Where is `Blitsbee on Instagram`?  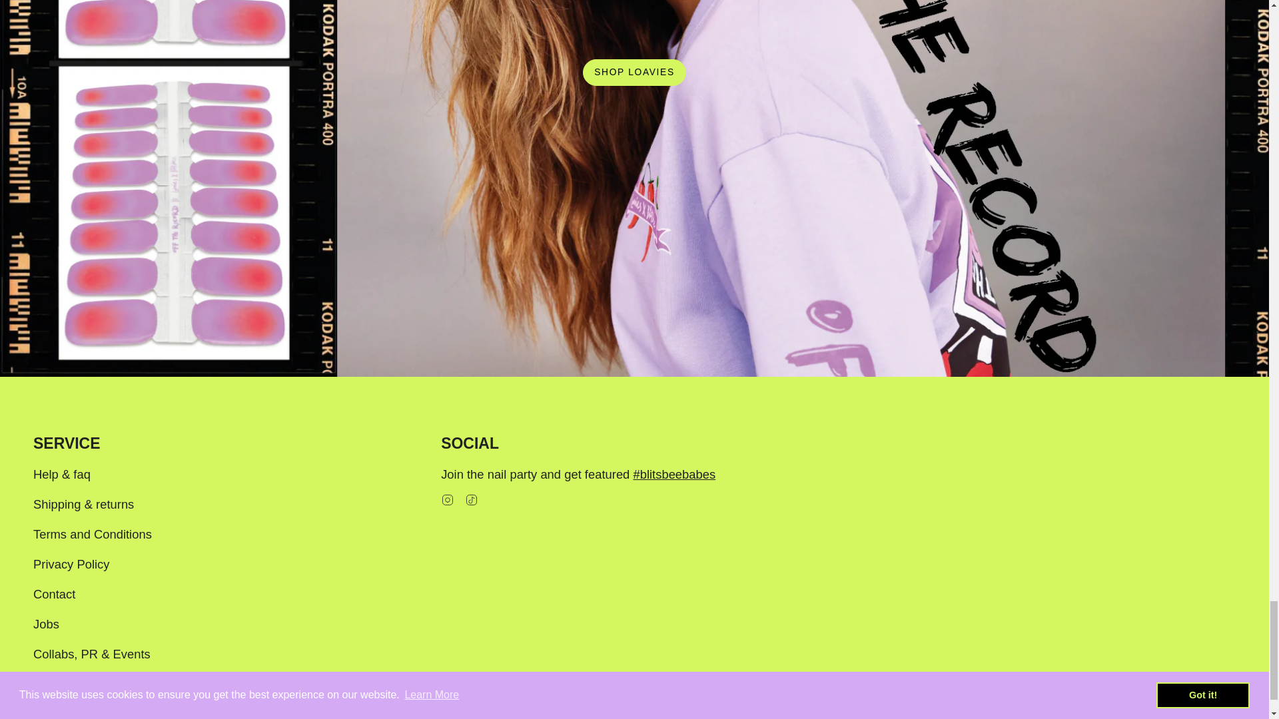 Blitsbee on Instagram is located at coordinates (448, 499).